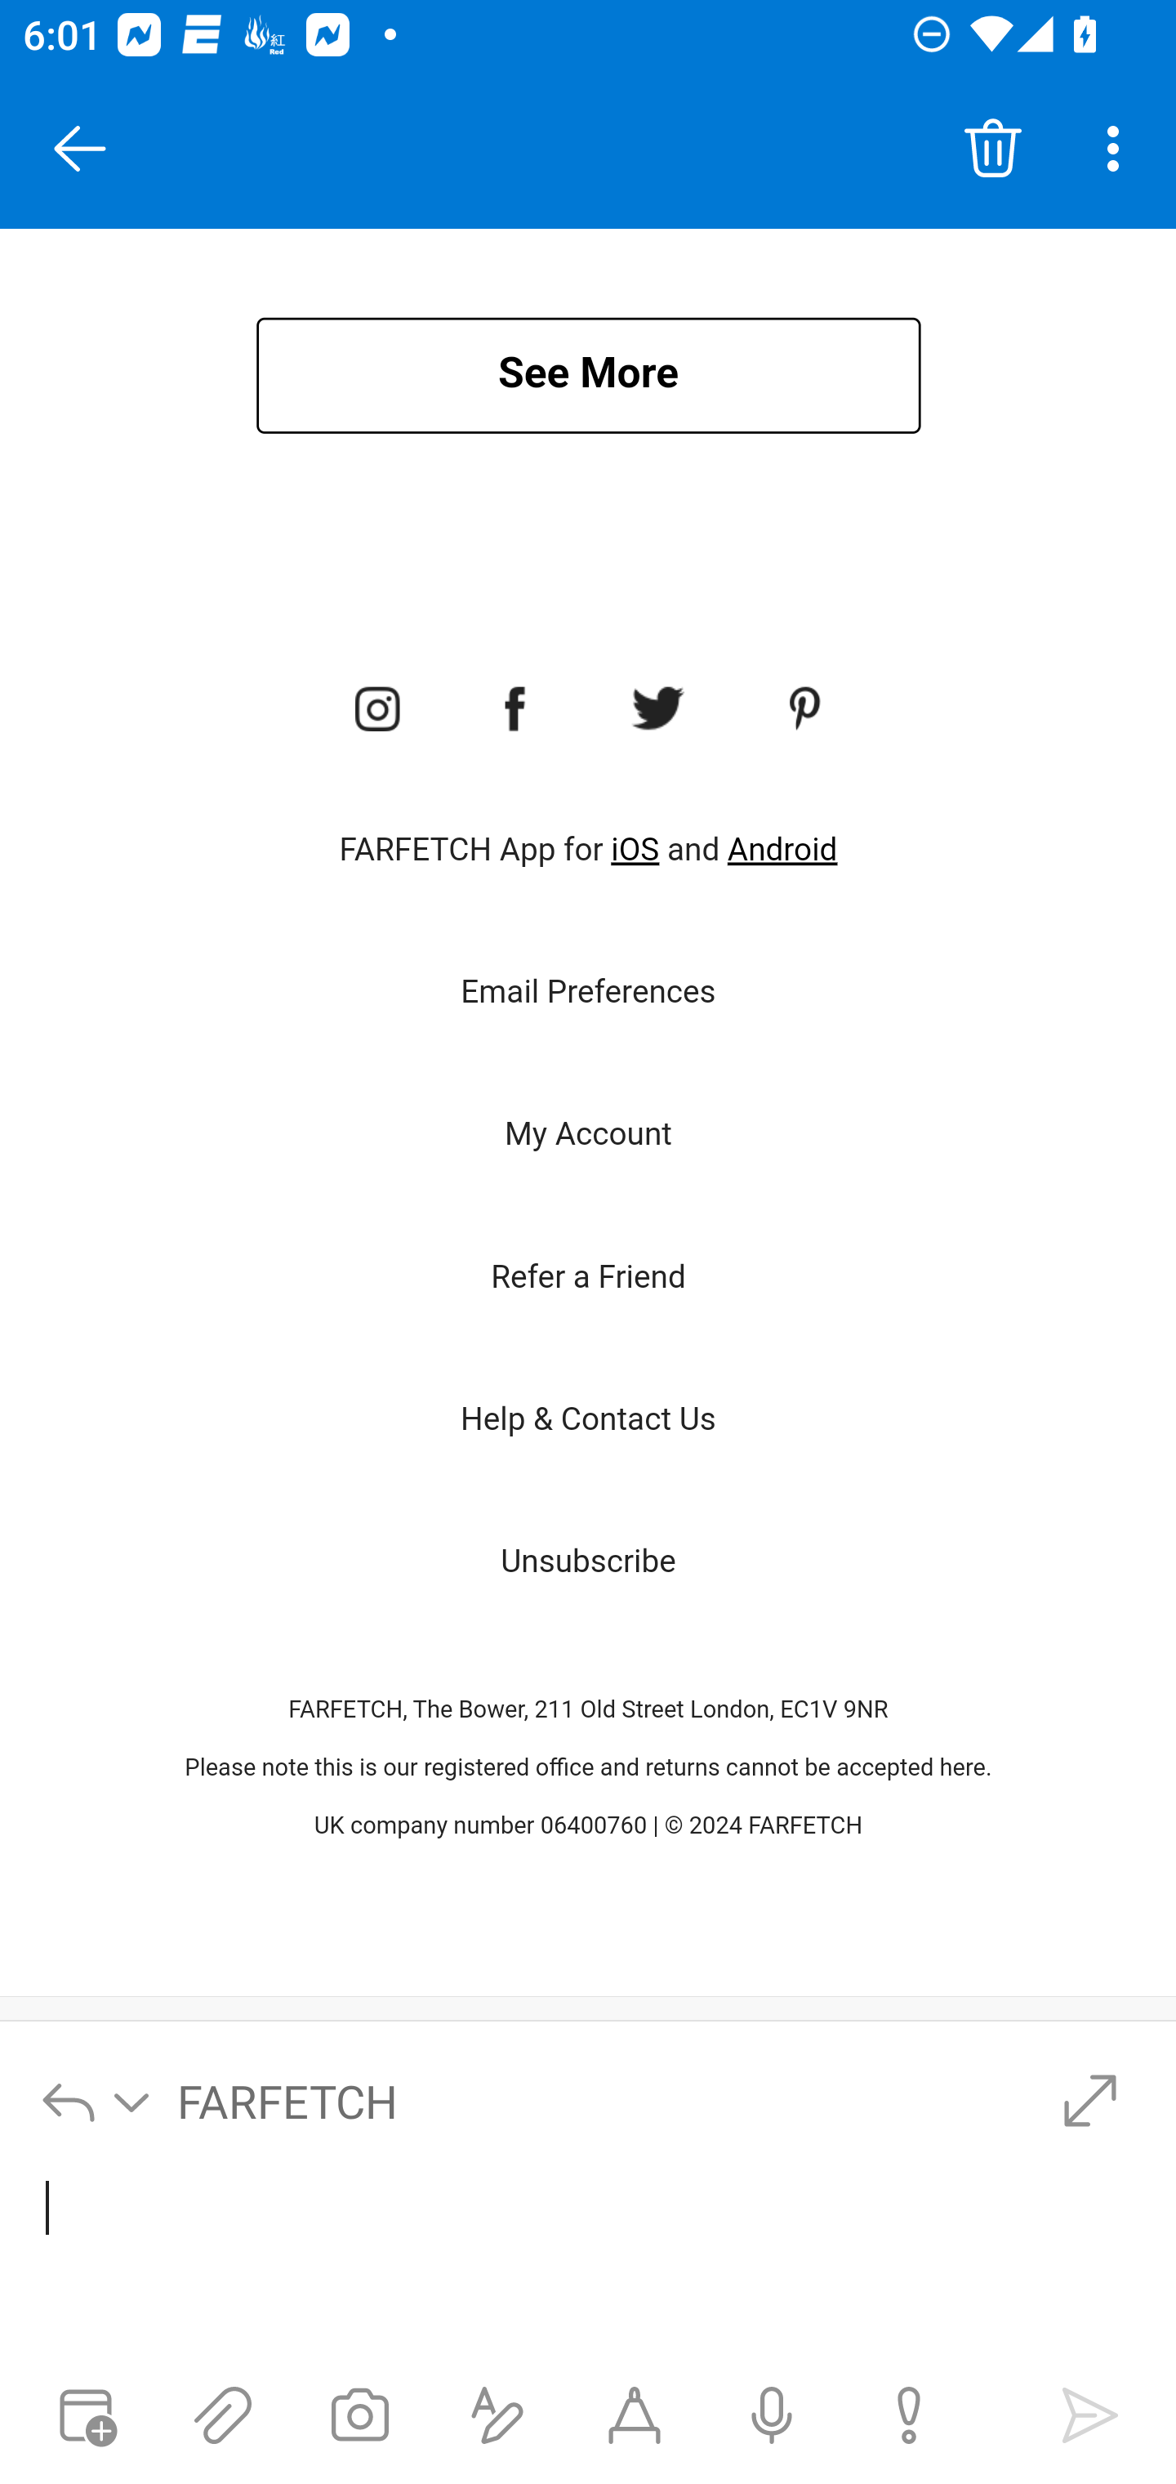 This screenshot has height=2484, width=1176. Describe the element at coordinates (634, 2415) in the screenshot. I see `Start Ink compose` at that location.